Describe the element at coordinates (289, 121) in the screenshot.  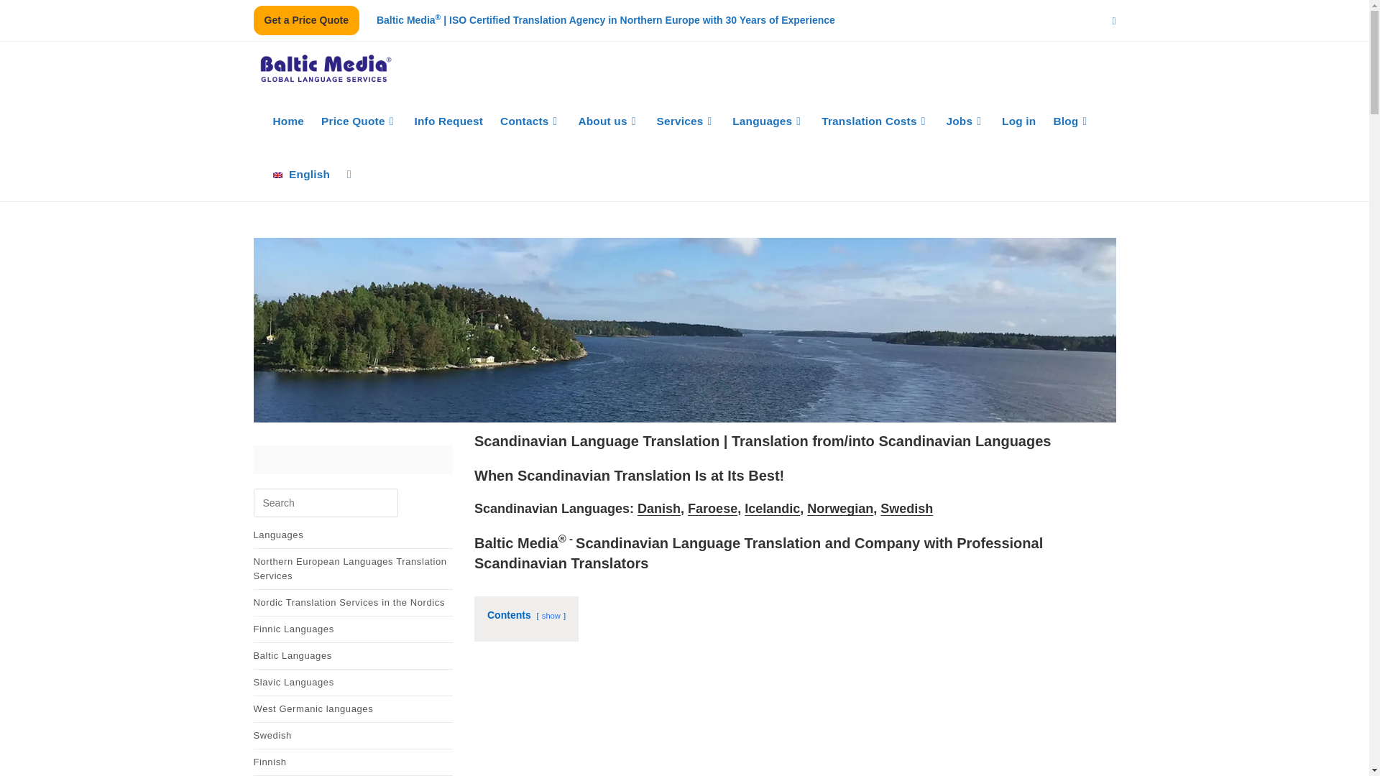
I see `Home` at that location.